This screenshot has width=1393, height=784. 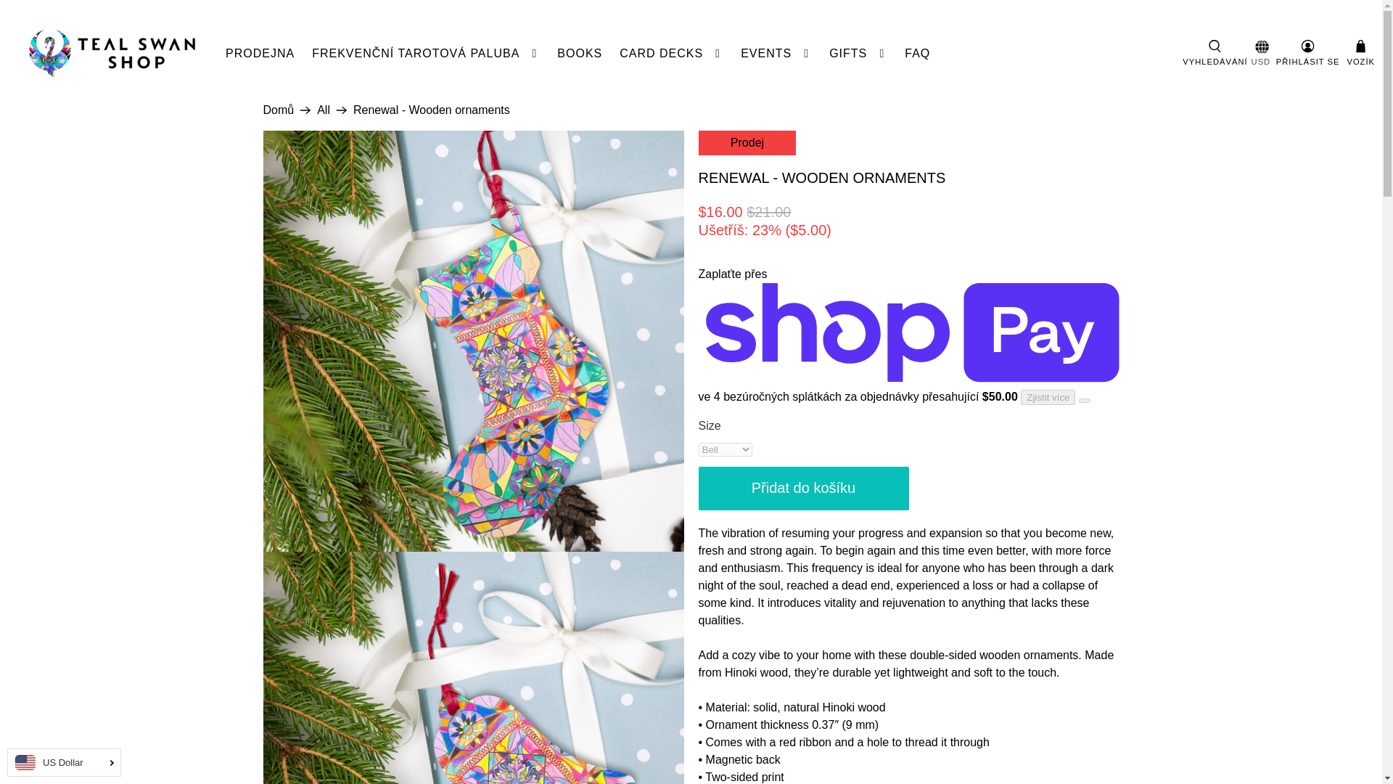 What do you see at coordinates (64, 762) in the screenshot?
I see `US Dollar` at bounding box center [64, 762].